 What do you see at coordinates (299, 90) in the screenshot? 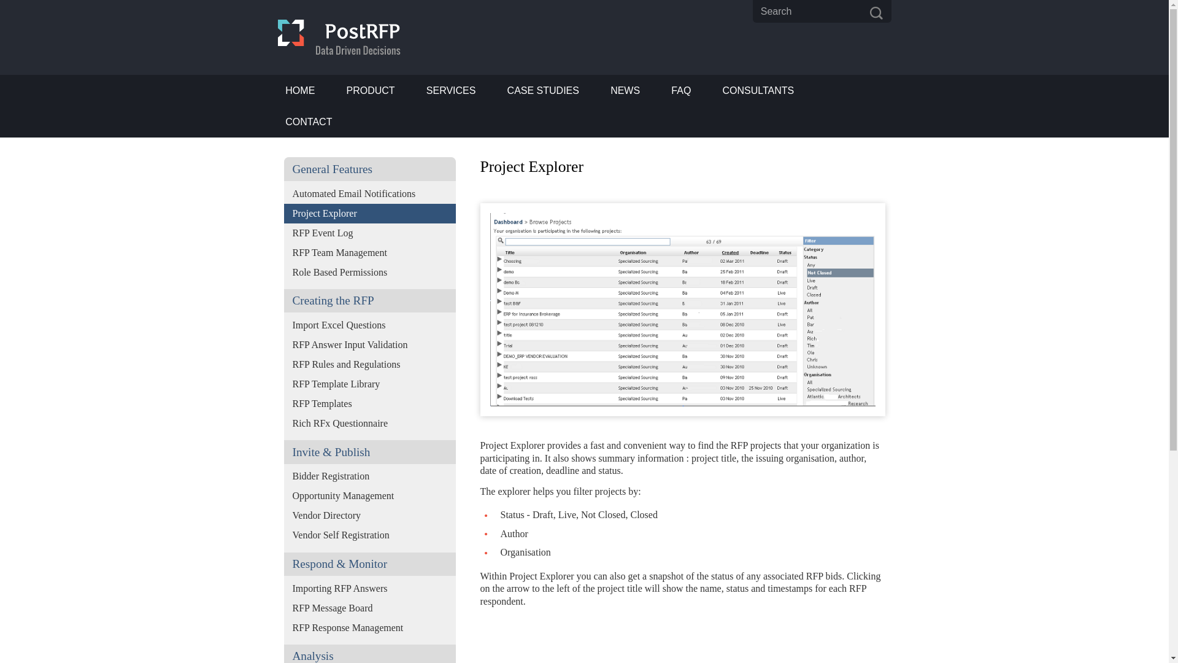
I see `HOME` at bounding box center [299, 90].